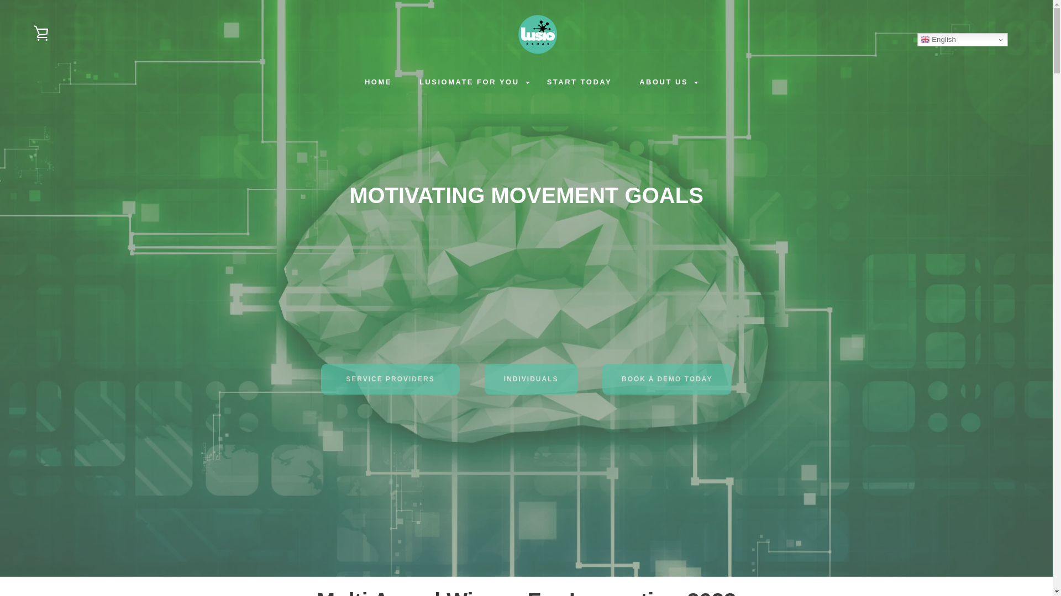 The width and height of the screenshot is (1061, 596). Describe the element at coordinates (378, 83) in the screenshot. I see `HOME` at that location.